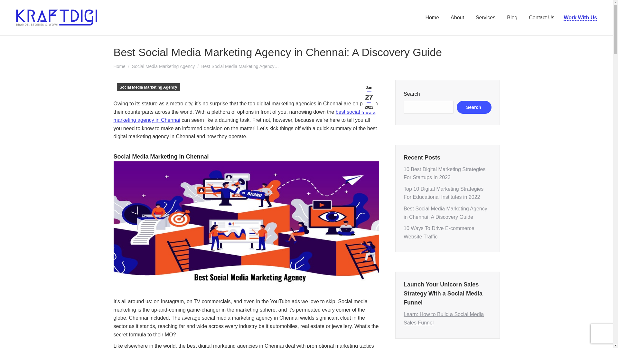 This screenshot has width=618, height=348. What do you see at coordinates (119, 66) in the screenshot?
I see `Home` at bounding box center [119, 66].